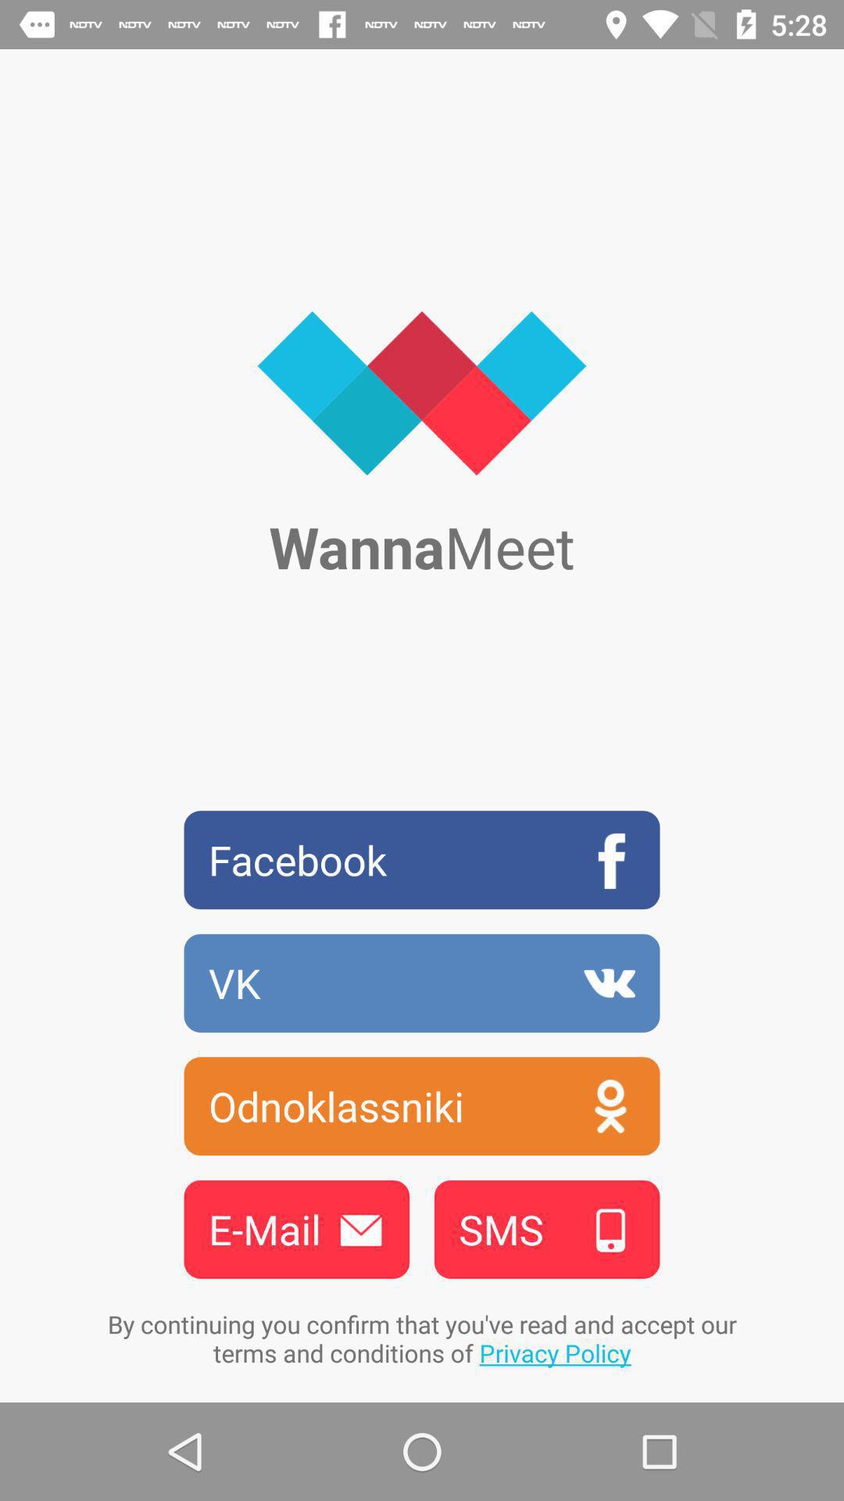 This screenshot has width=844, height=1501. What do you see at coordinates (547, 1229) in the screenshot?
I see `click the item above by continuing you icon` at bounding box center [547, 1229].